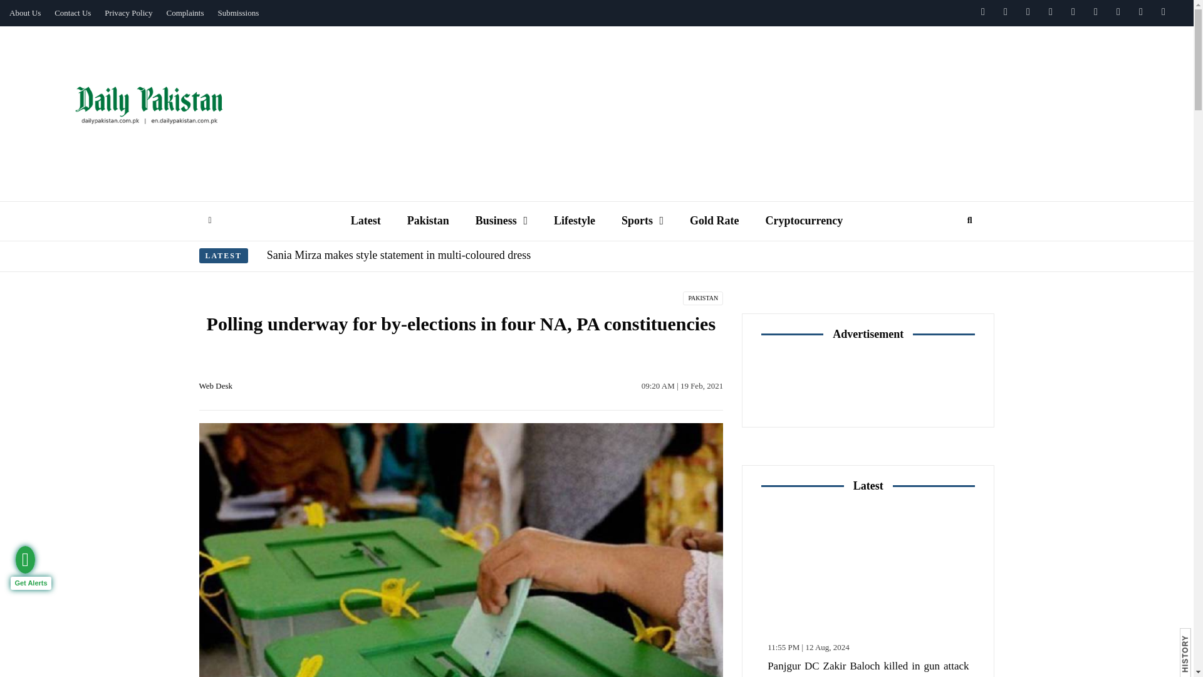  Describe the element at coordinates (428, 221) in the screenshot. I see `Pakistan` at that location.